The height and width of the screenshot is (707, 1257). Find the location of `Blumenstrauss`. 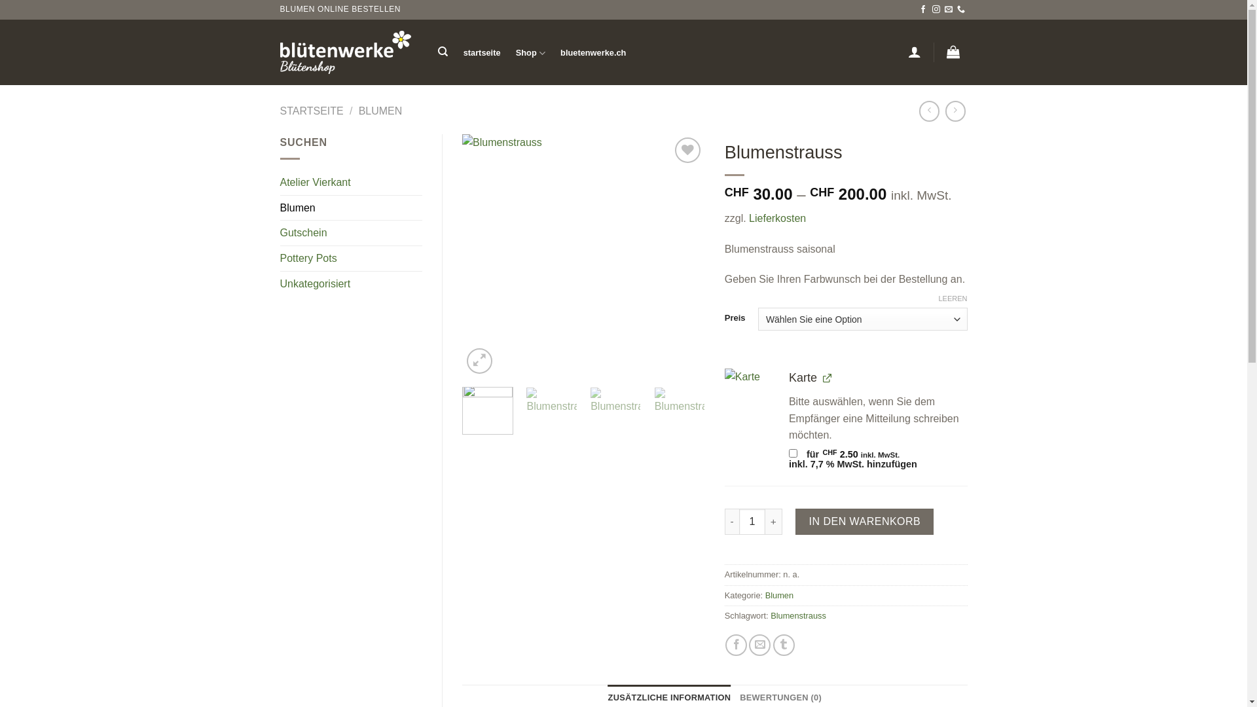

Blumenstrauss is located at coordinates (1070, 255).